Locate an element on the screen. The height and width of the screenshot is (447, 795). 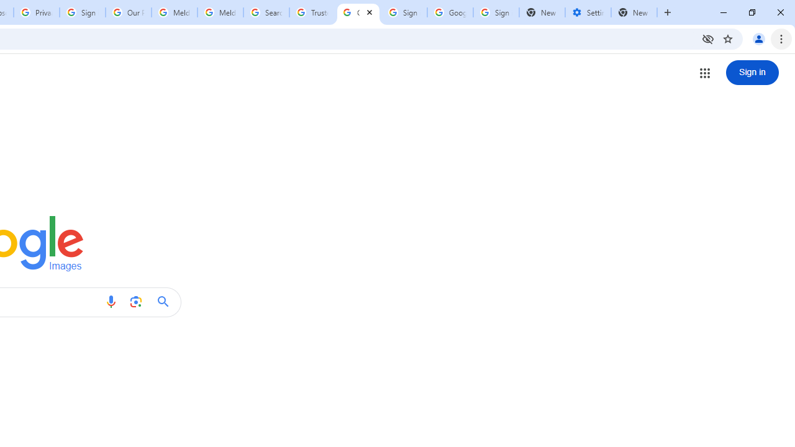
Search by voice is located at coordinates (111, 302).